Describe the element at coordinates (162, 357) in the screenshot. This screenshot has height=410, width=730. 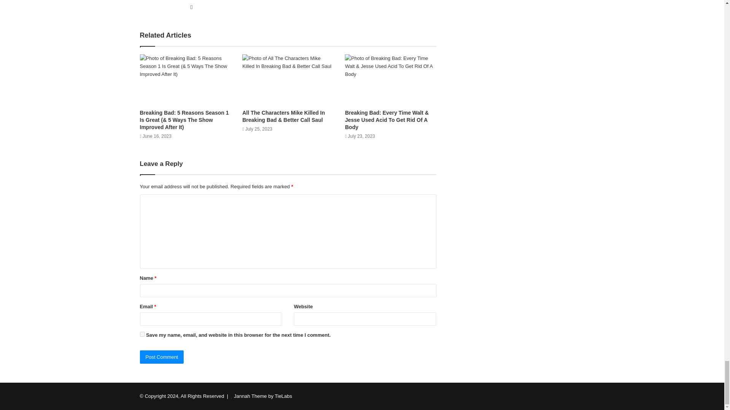
I see `Post Comment` at that location.